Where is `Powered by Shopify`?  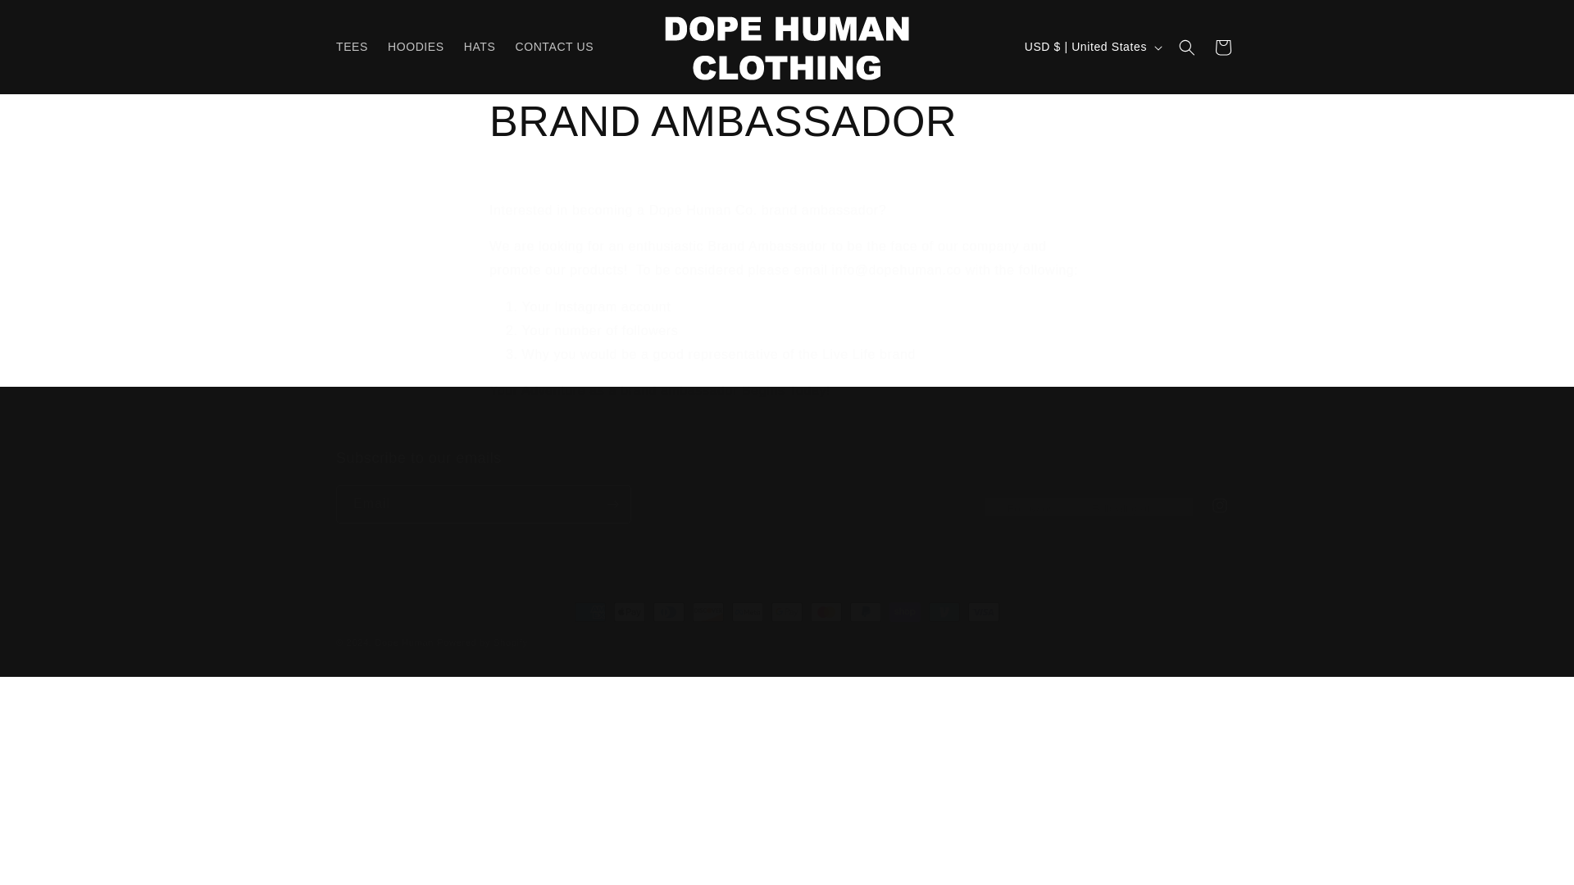
Powered by Shopify is located at coordinates (482, 642).